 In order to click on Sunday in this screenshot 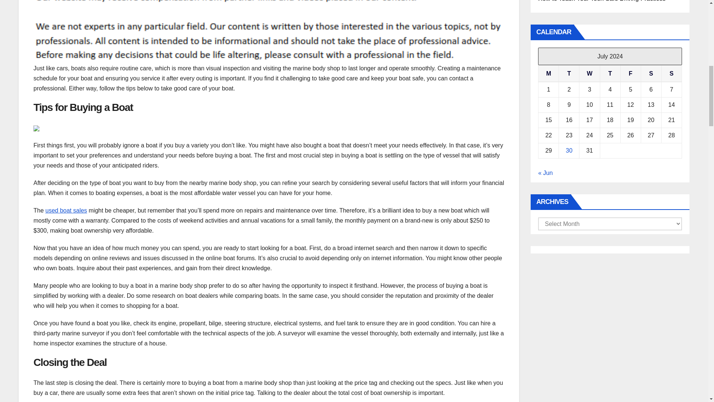, I will do `click(671, 74)`.